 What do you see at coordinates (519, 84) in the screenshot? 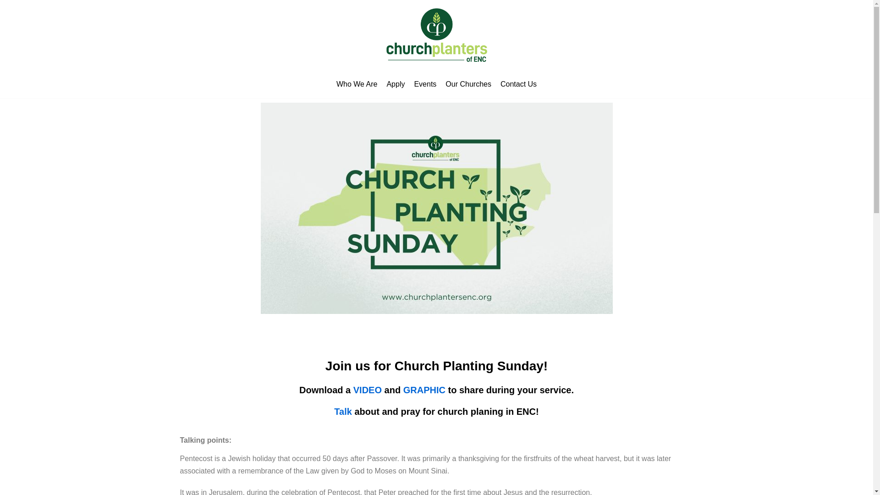
I see `Contact Us` at bounding box center [519, 84].